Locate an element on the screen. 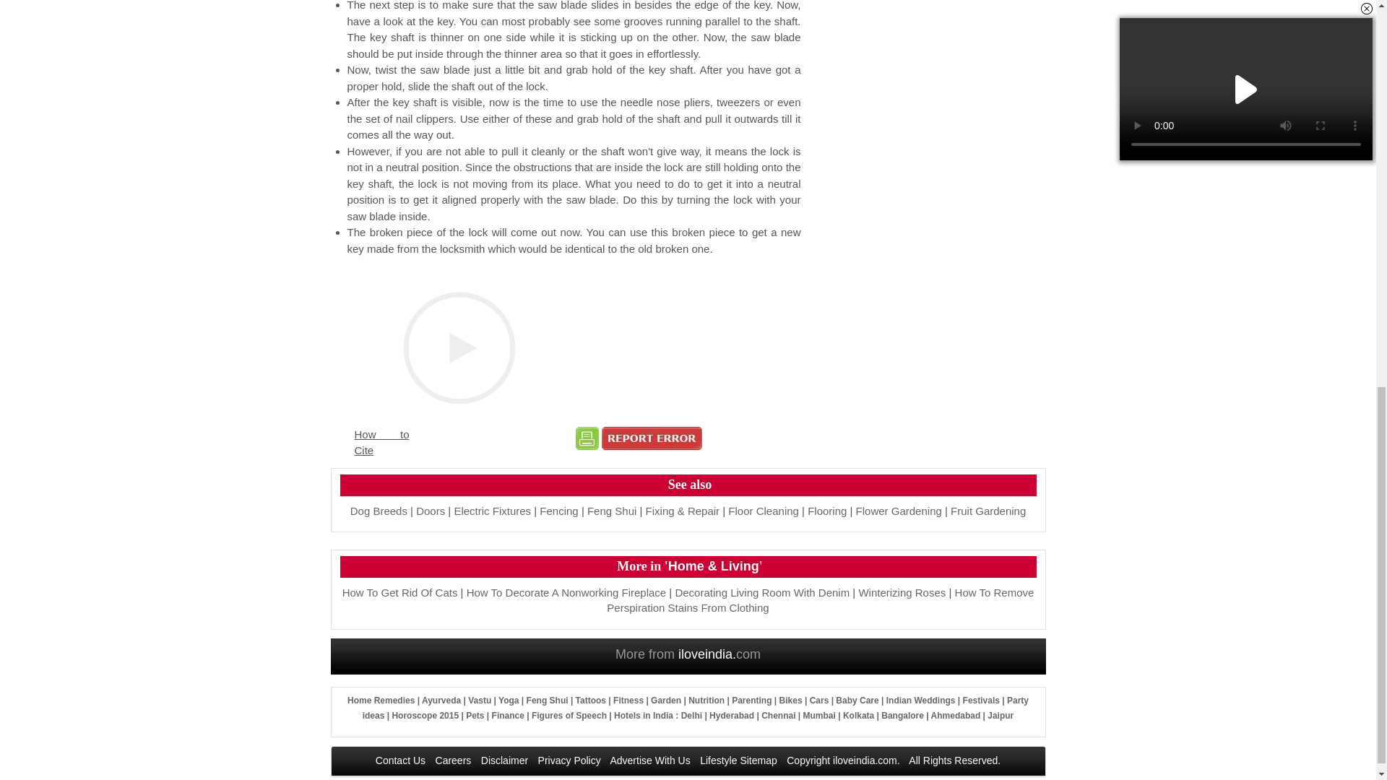  Flower Gardening is located at coordinates (899, 511).